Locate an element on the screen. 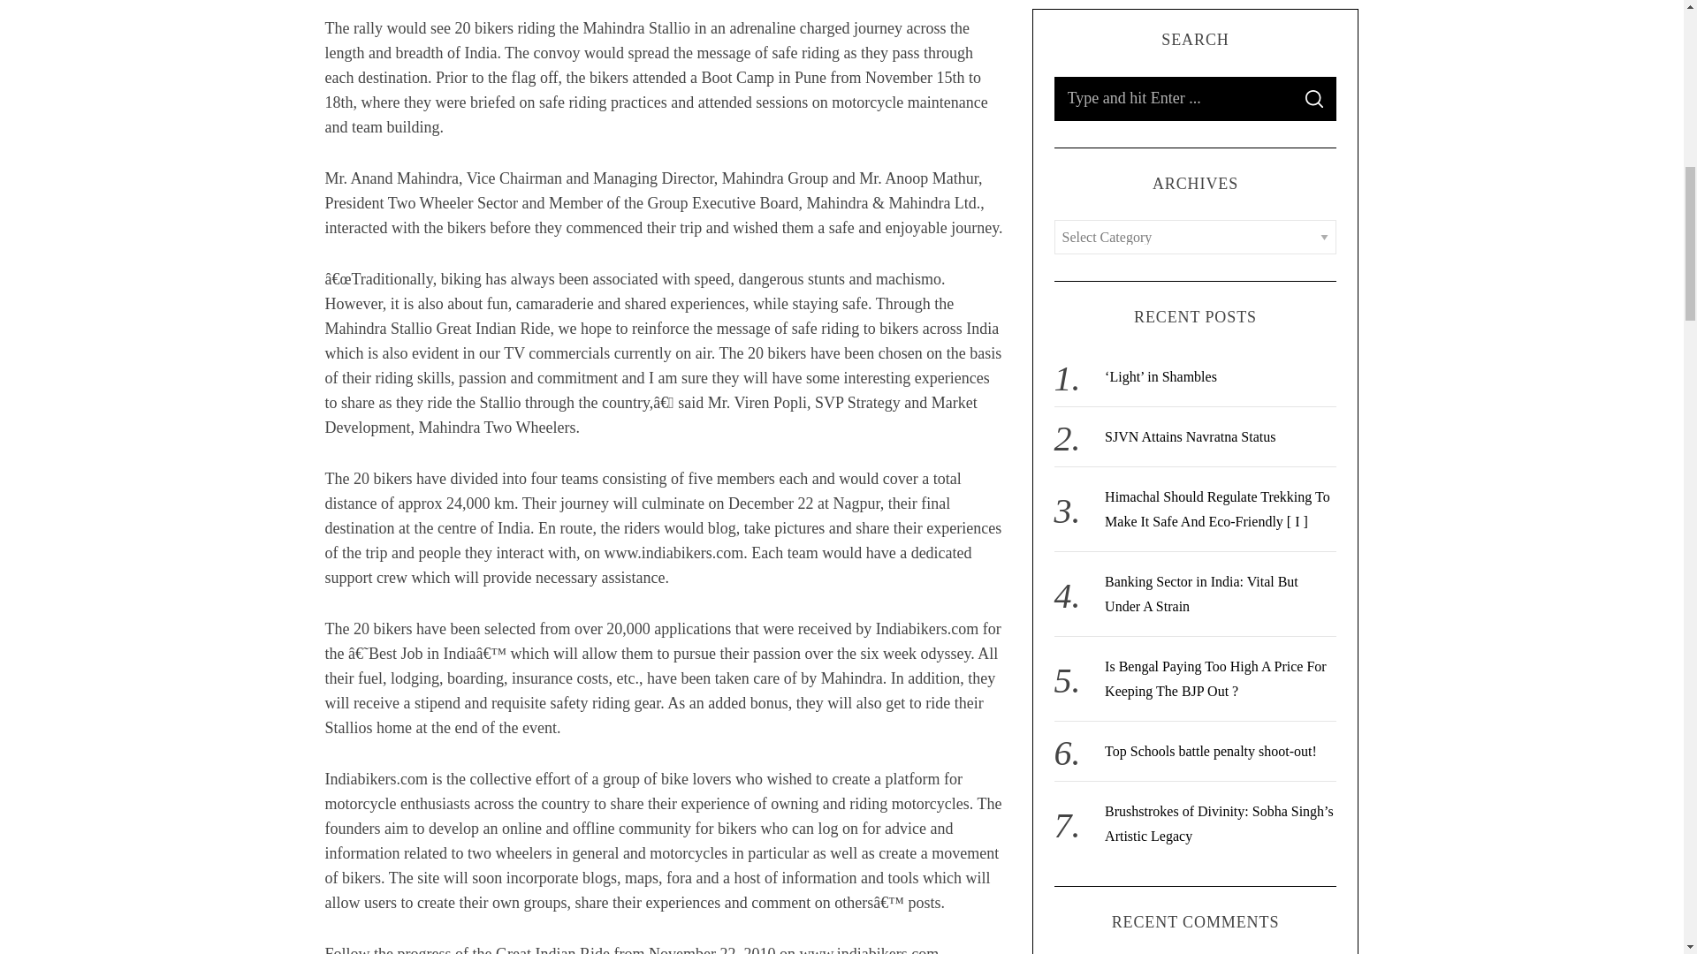  Top Schools battle penalty shoot-out! is located at coordinates (1210, 217).